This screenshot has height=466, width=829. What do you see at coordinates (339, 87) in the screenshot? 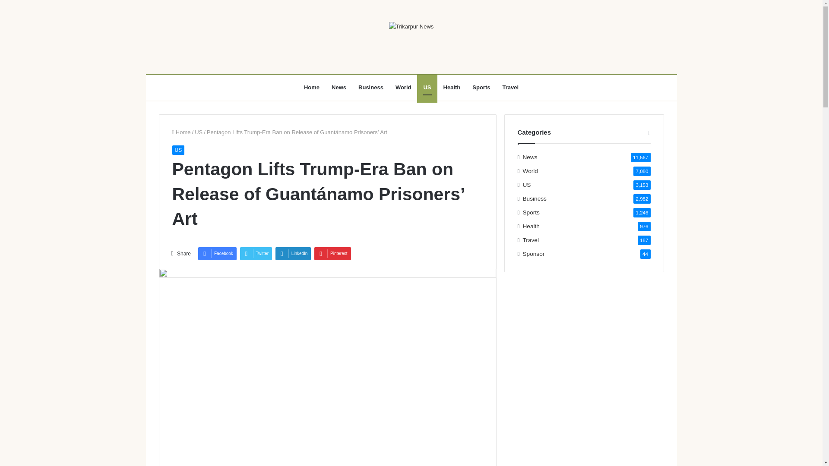
I see `News` at bounding box center [339, 87].